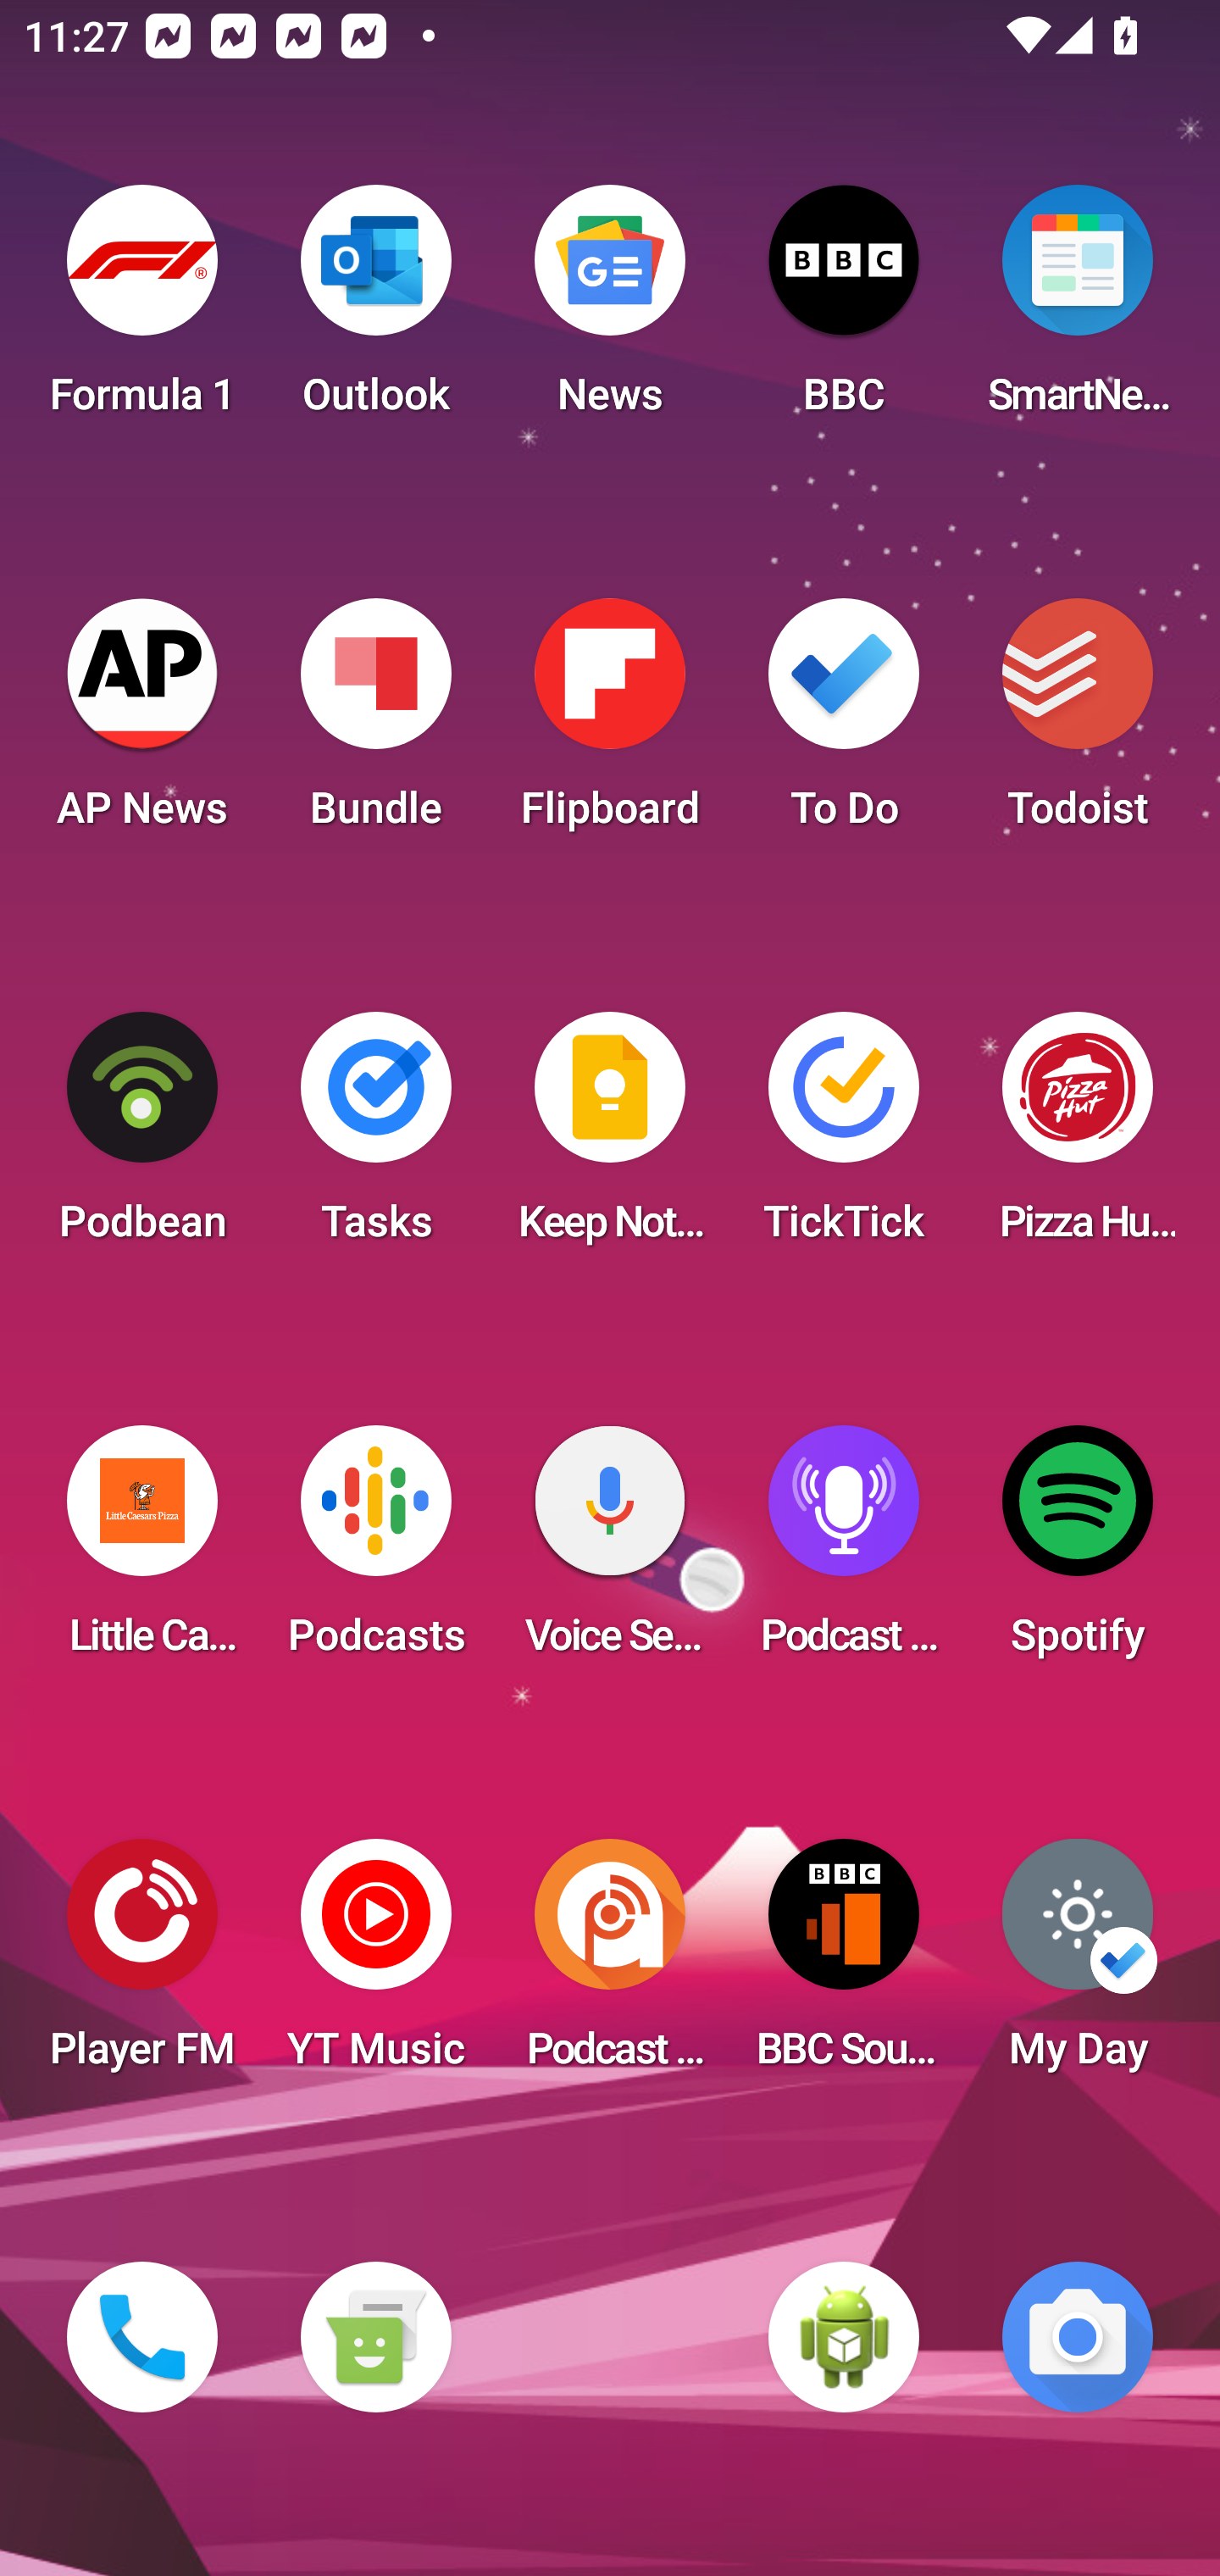  Describe the element at coordinates (844, 724) in the screenshot. I see `To Do` at that location.